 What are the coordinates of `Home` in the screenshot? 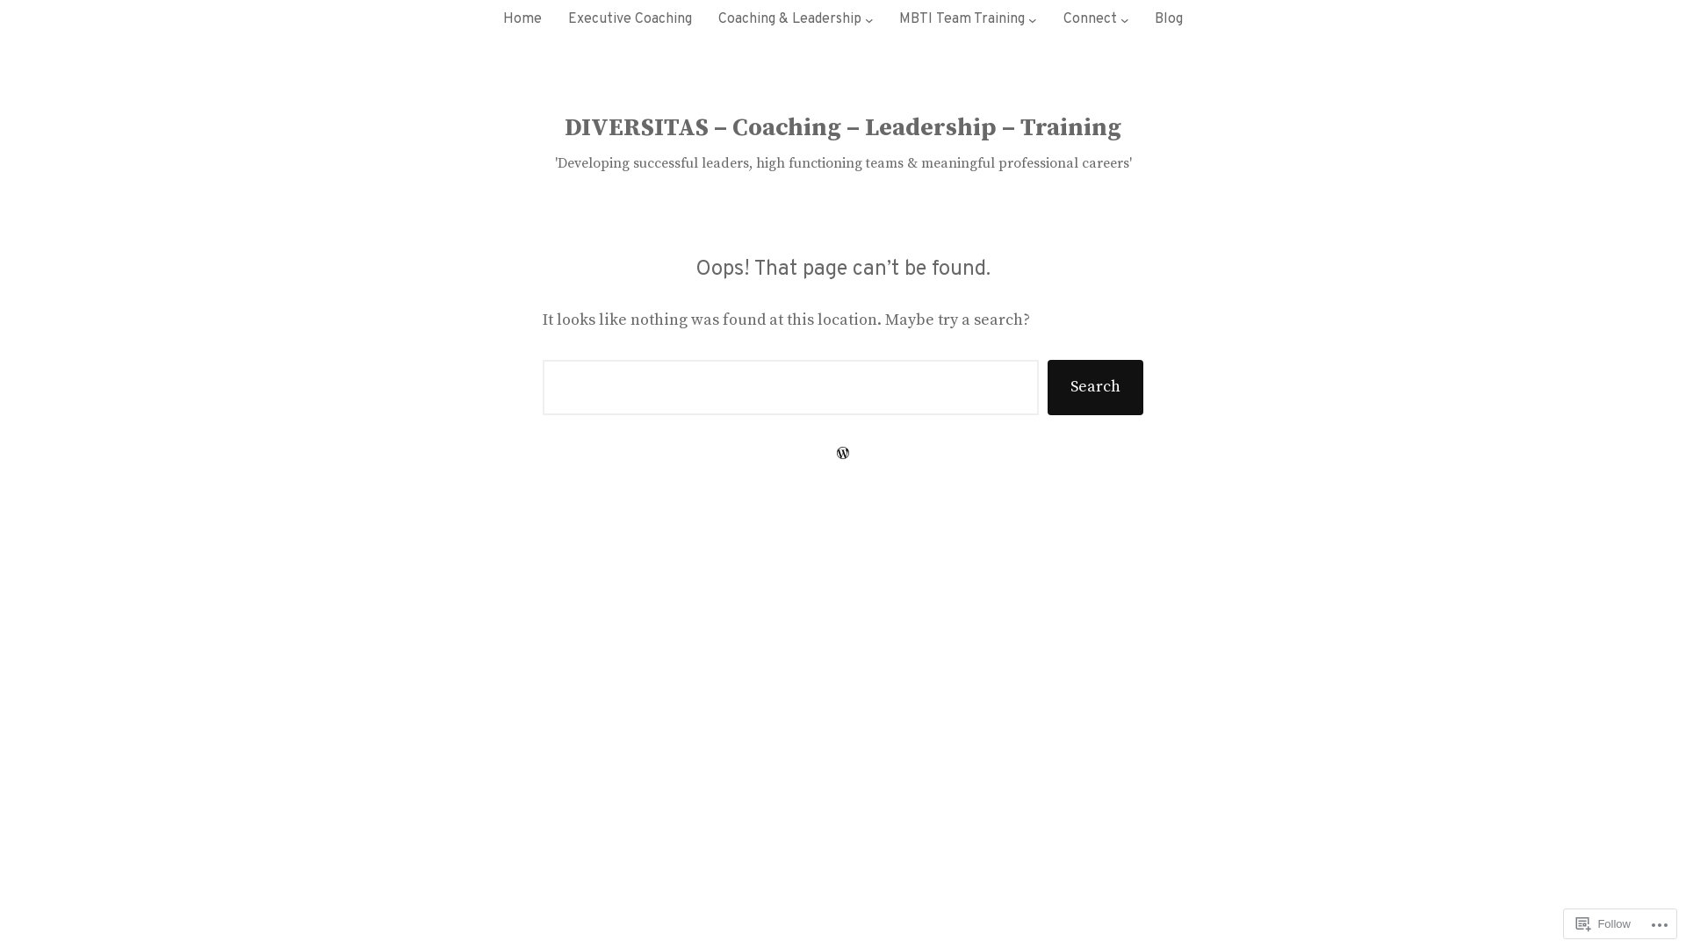 It's located at (522, 20).